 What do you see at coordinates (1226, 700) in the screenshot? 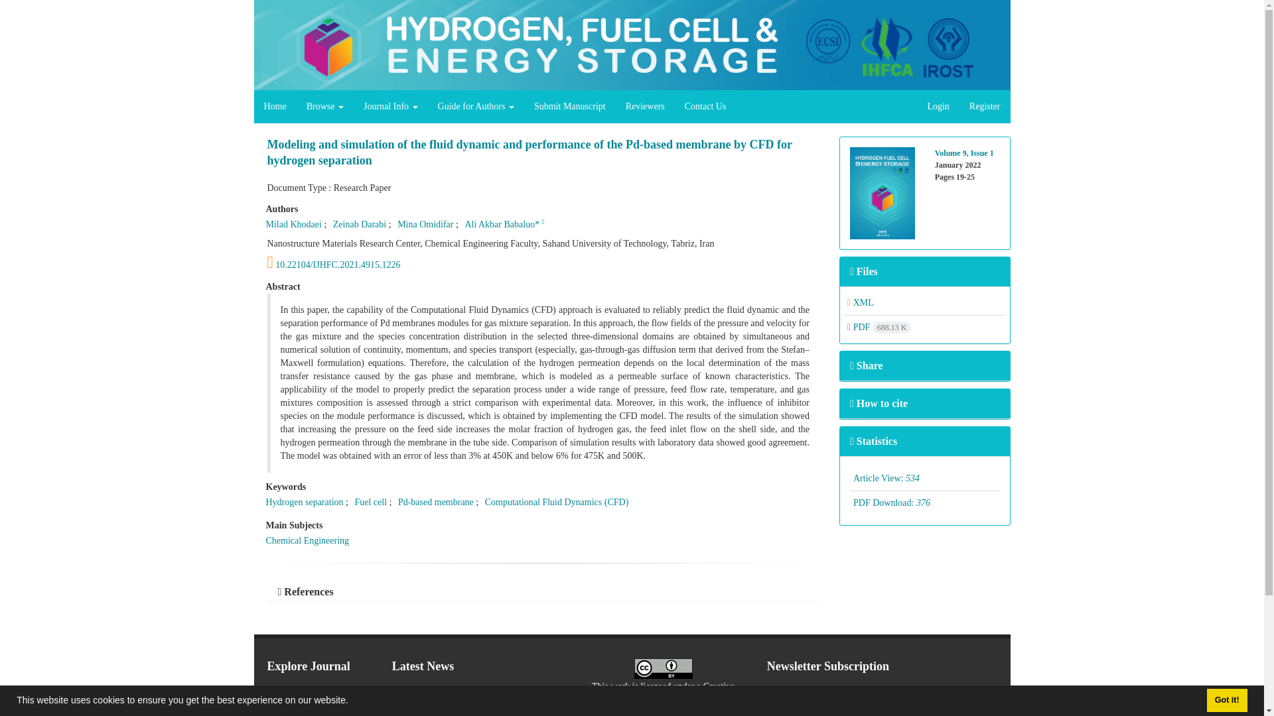
I see `Got it!` at bounding box center [1226, 700].